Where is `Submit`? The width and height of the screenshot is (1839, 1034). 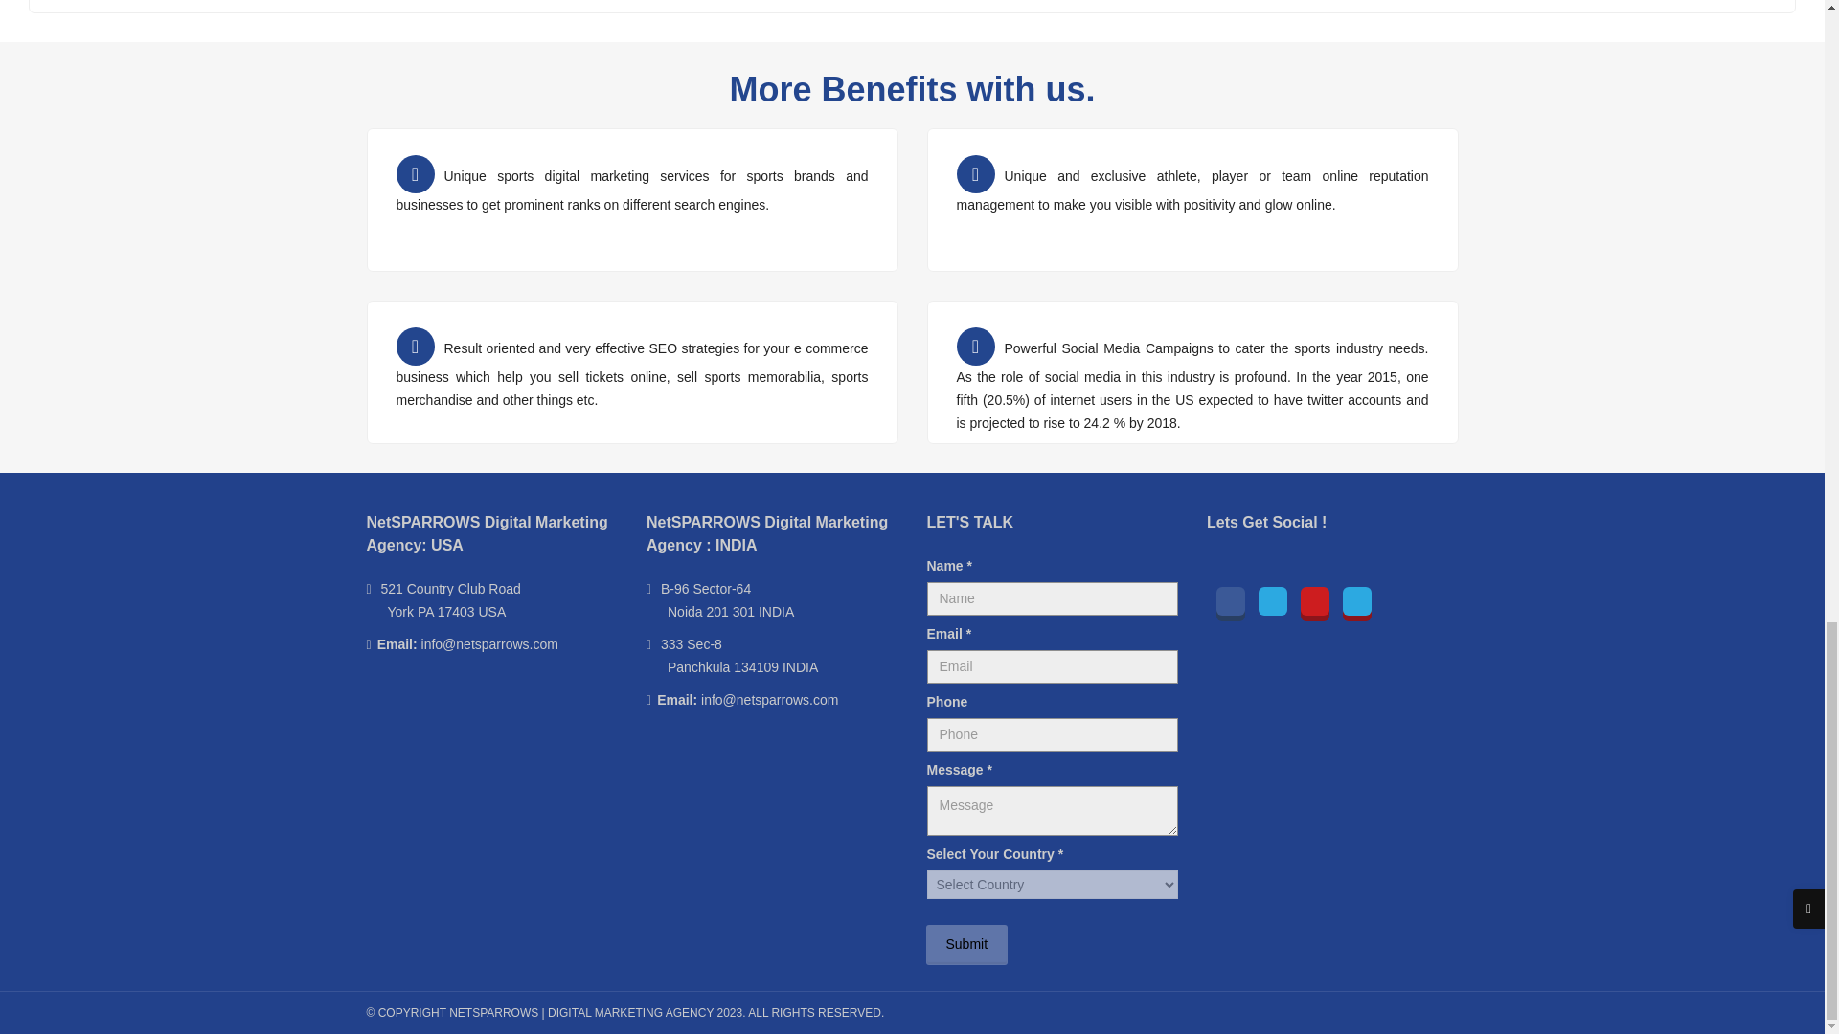 Submit is located at coordinates (965, 944).